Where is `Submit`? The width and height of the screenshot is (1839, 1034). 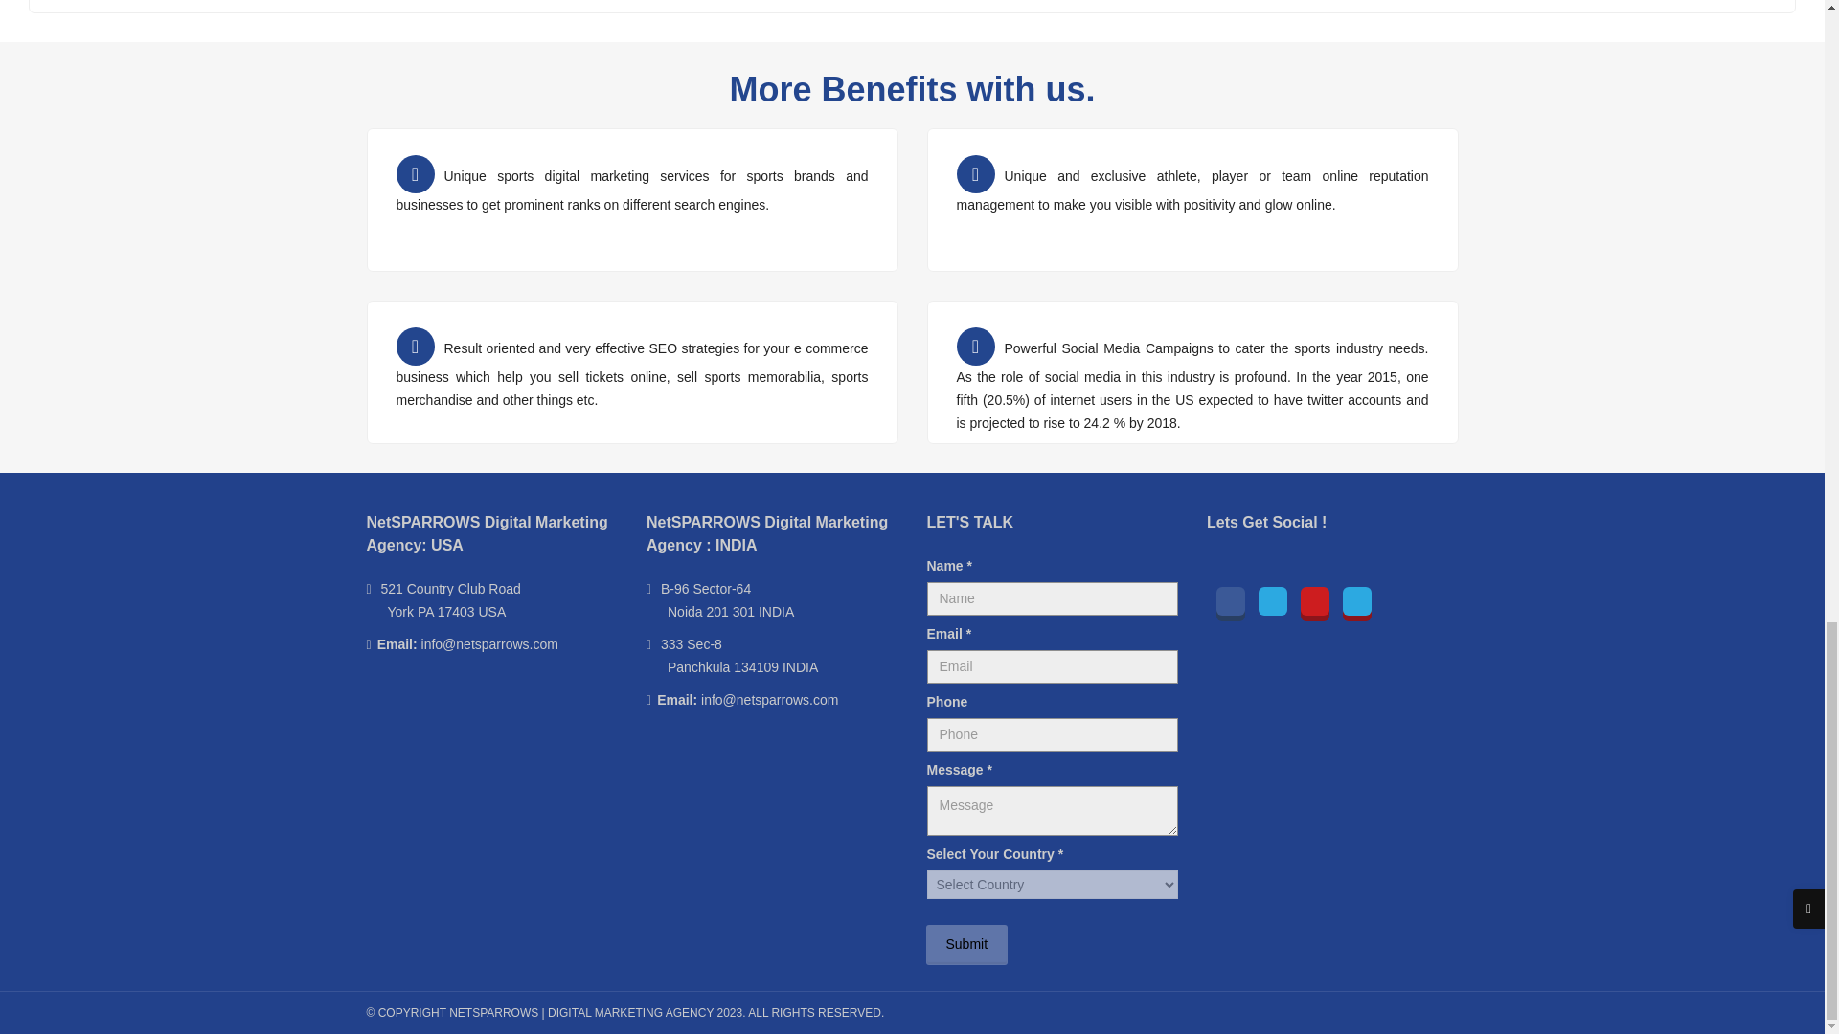 Submit is located at coordinates (965, 944).